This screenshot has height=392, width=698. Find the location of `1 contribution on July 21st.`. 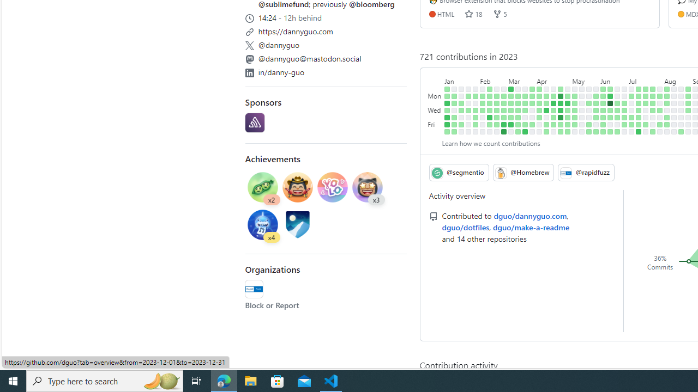

1 contribution on July 21st. is located at coordinates (646, 124).